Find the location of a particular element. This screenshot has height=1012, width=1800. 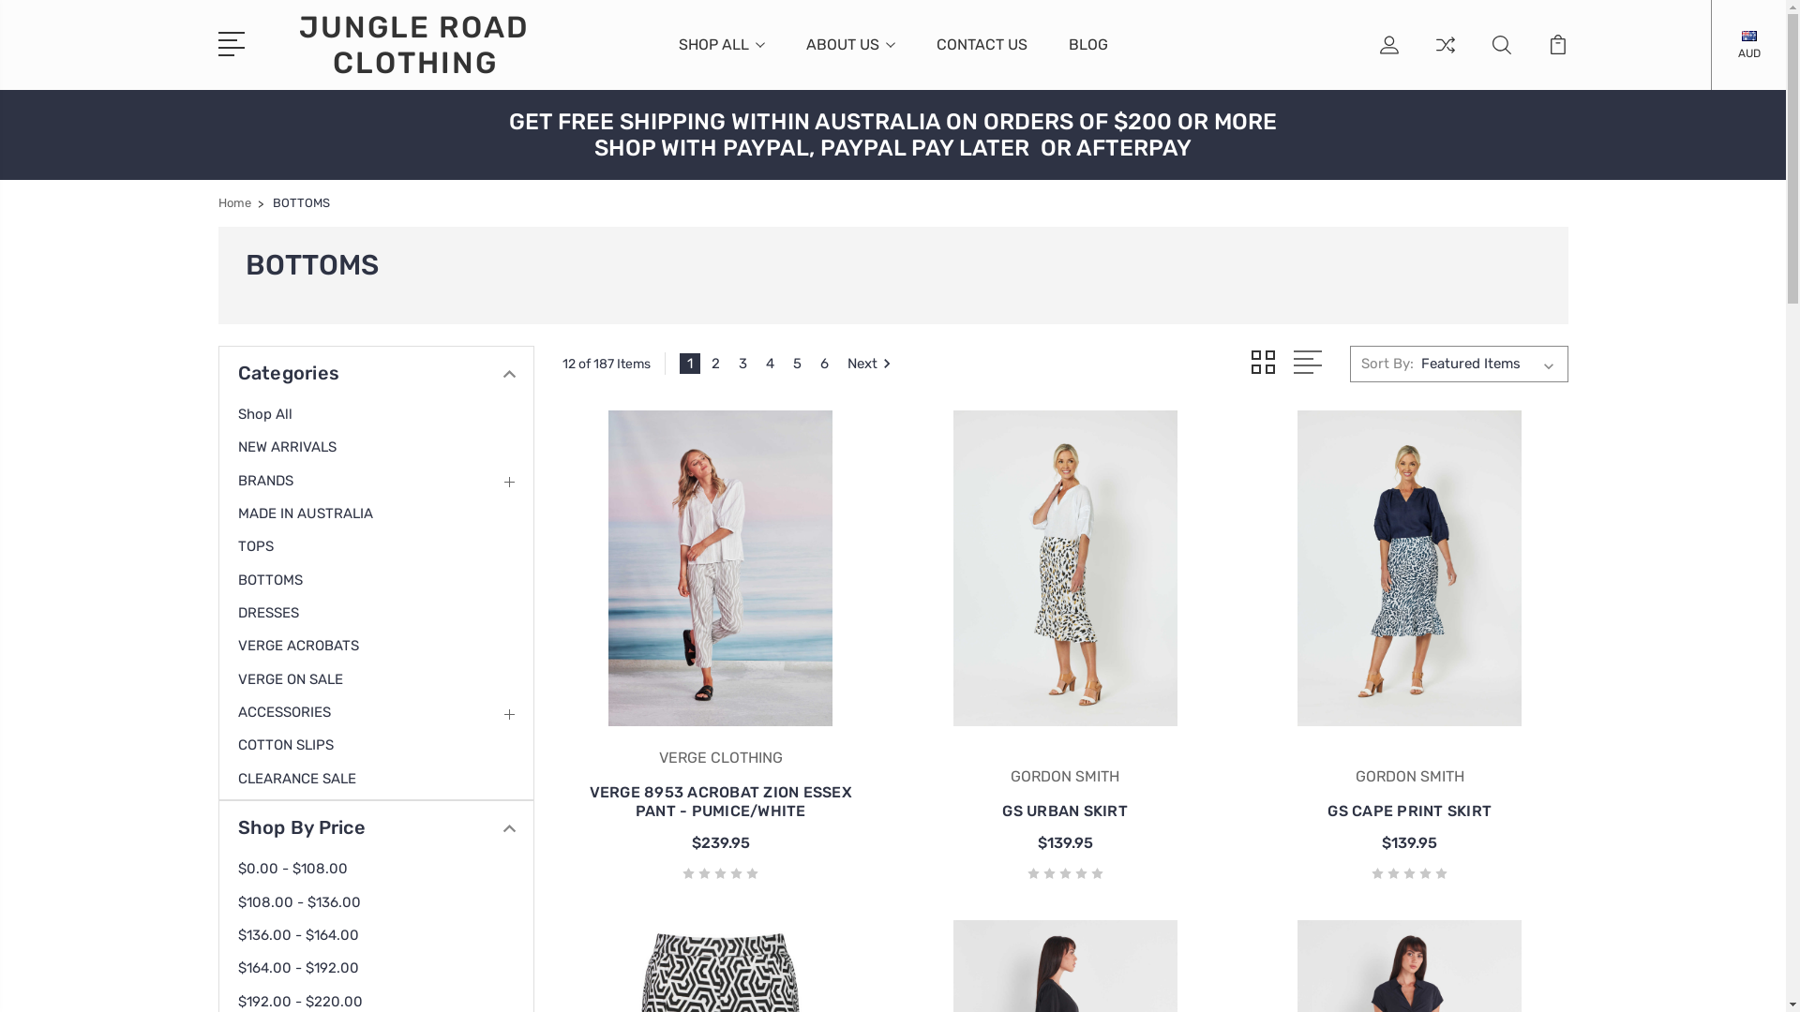

COTTON SLIPS is located at coordinates (298, 745).